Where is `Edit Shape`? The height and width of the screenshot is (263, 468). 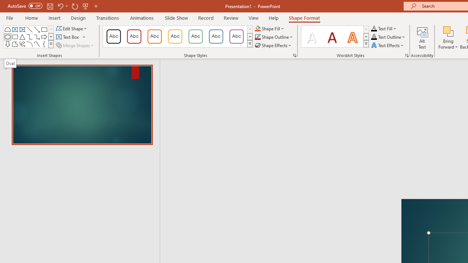 Edit Shape is located at coordinates (72, 28).